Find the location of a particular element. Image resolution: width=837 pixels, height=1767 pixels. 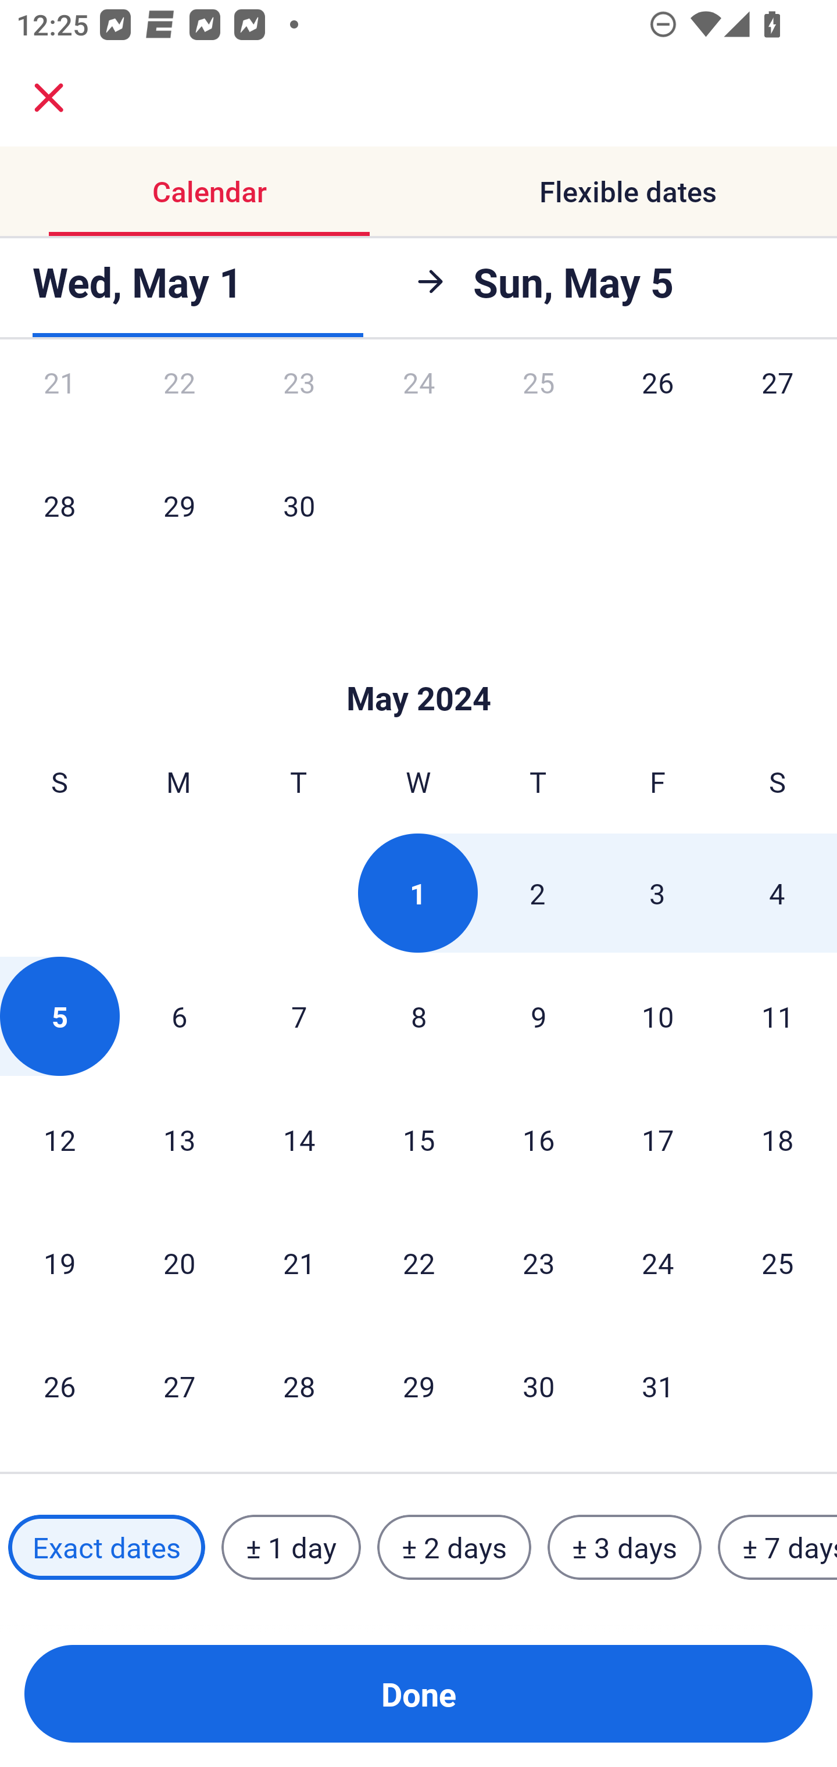

25 Saturday, May 25, 2024 is located at coordinates (778, 1262).